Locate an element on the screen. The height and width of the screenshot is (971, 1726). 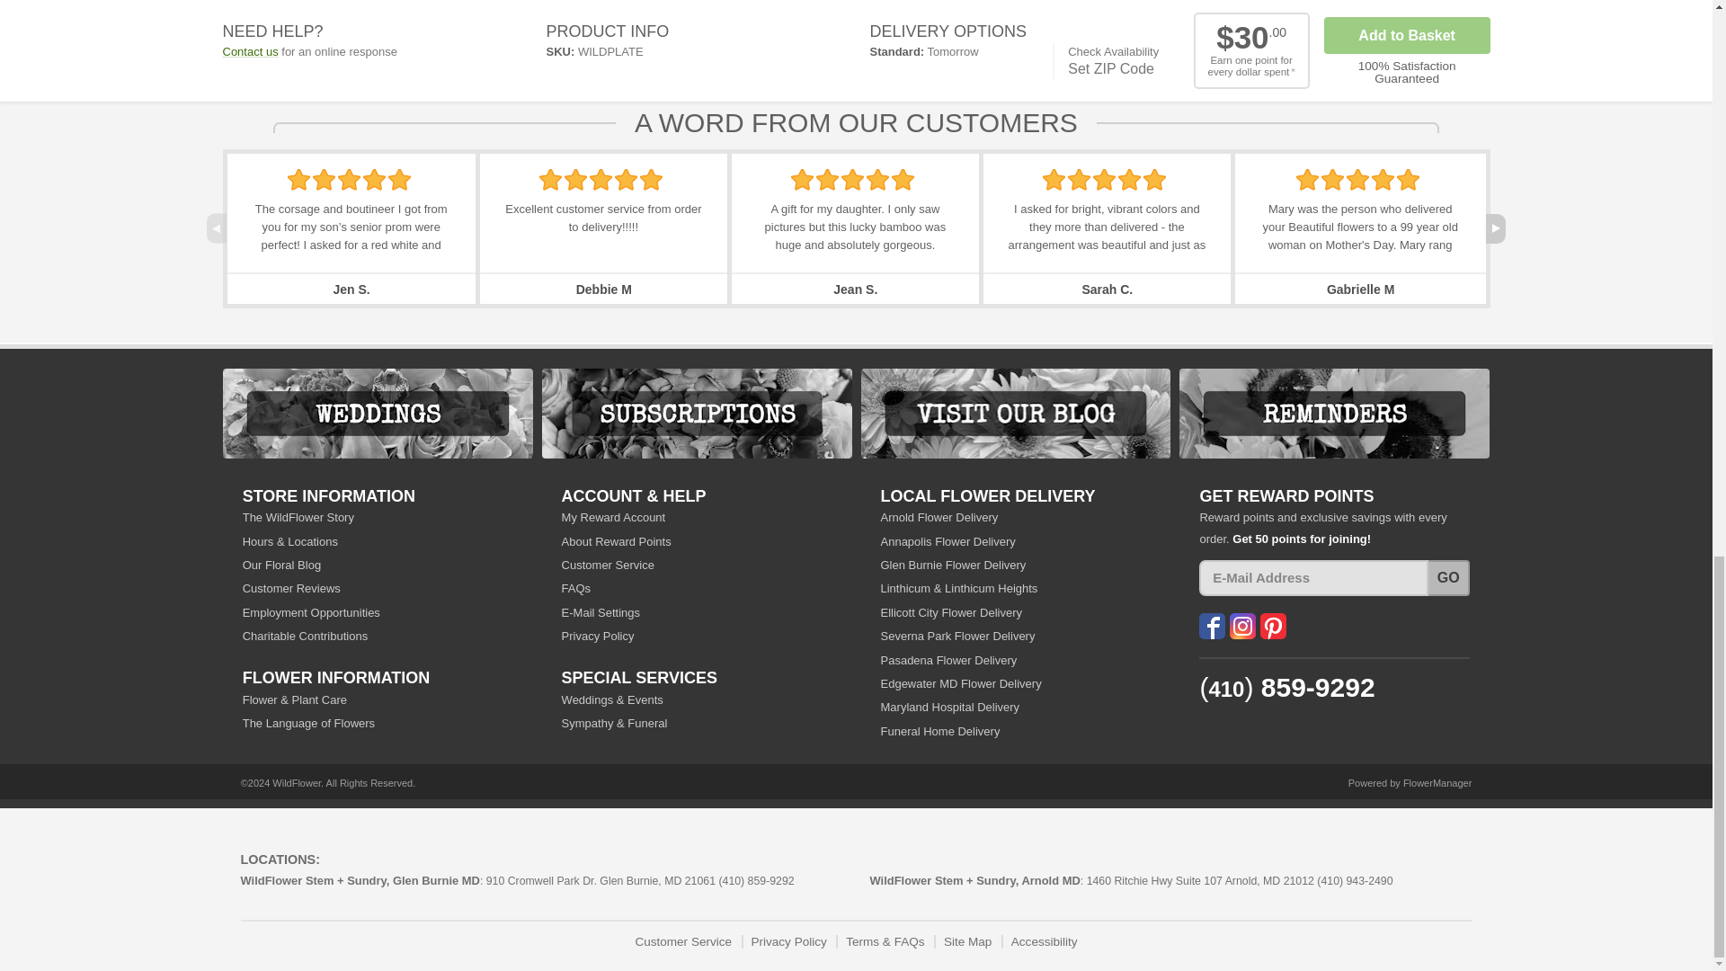
Full Star is located at coordinates (601, 179).